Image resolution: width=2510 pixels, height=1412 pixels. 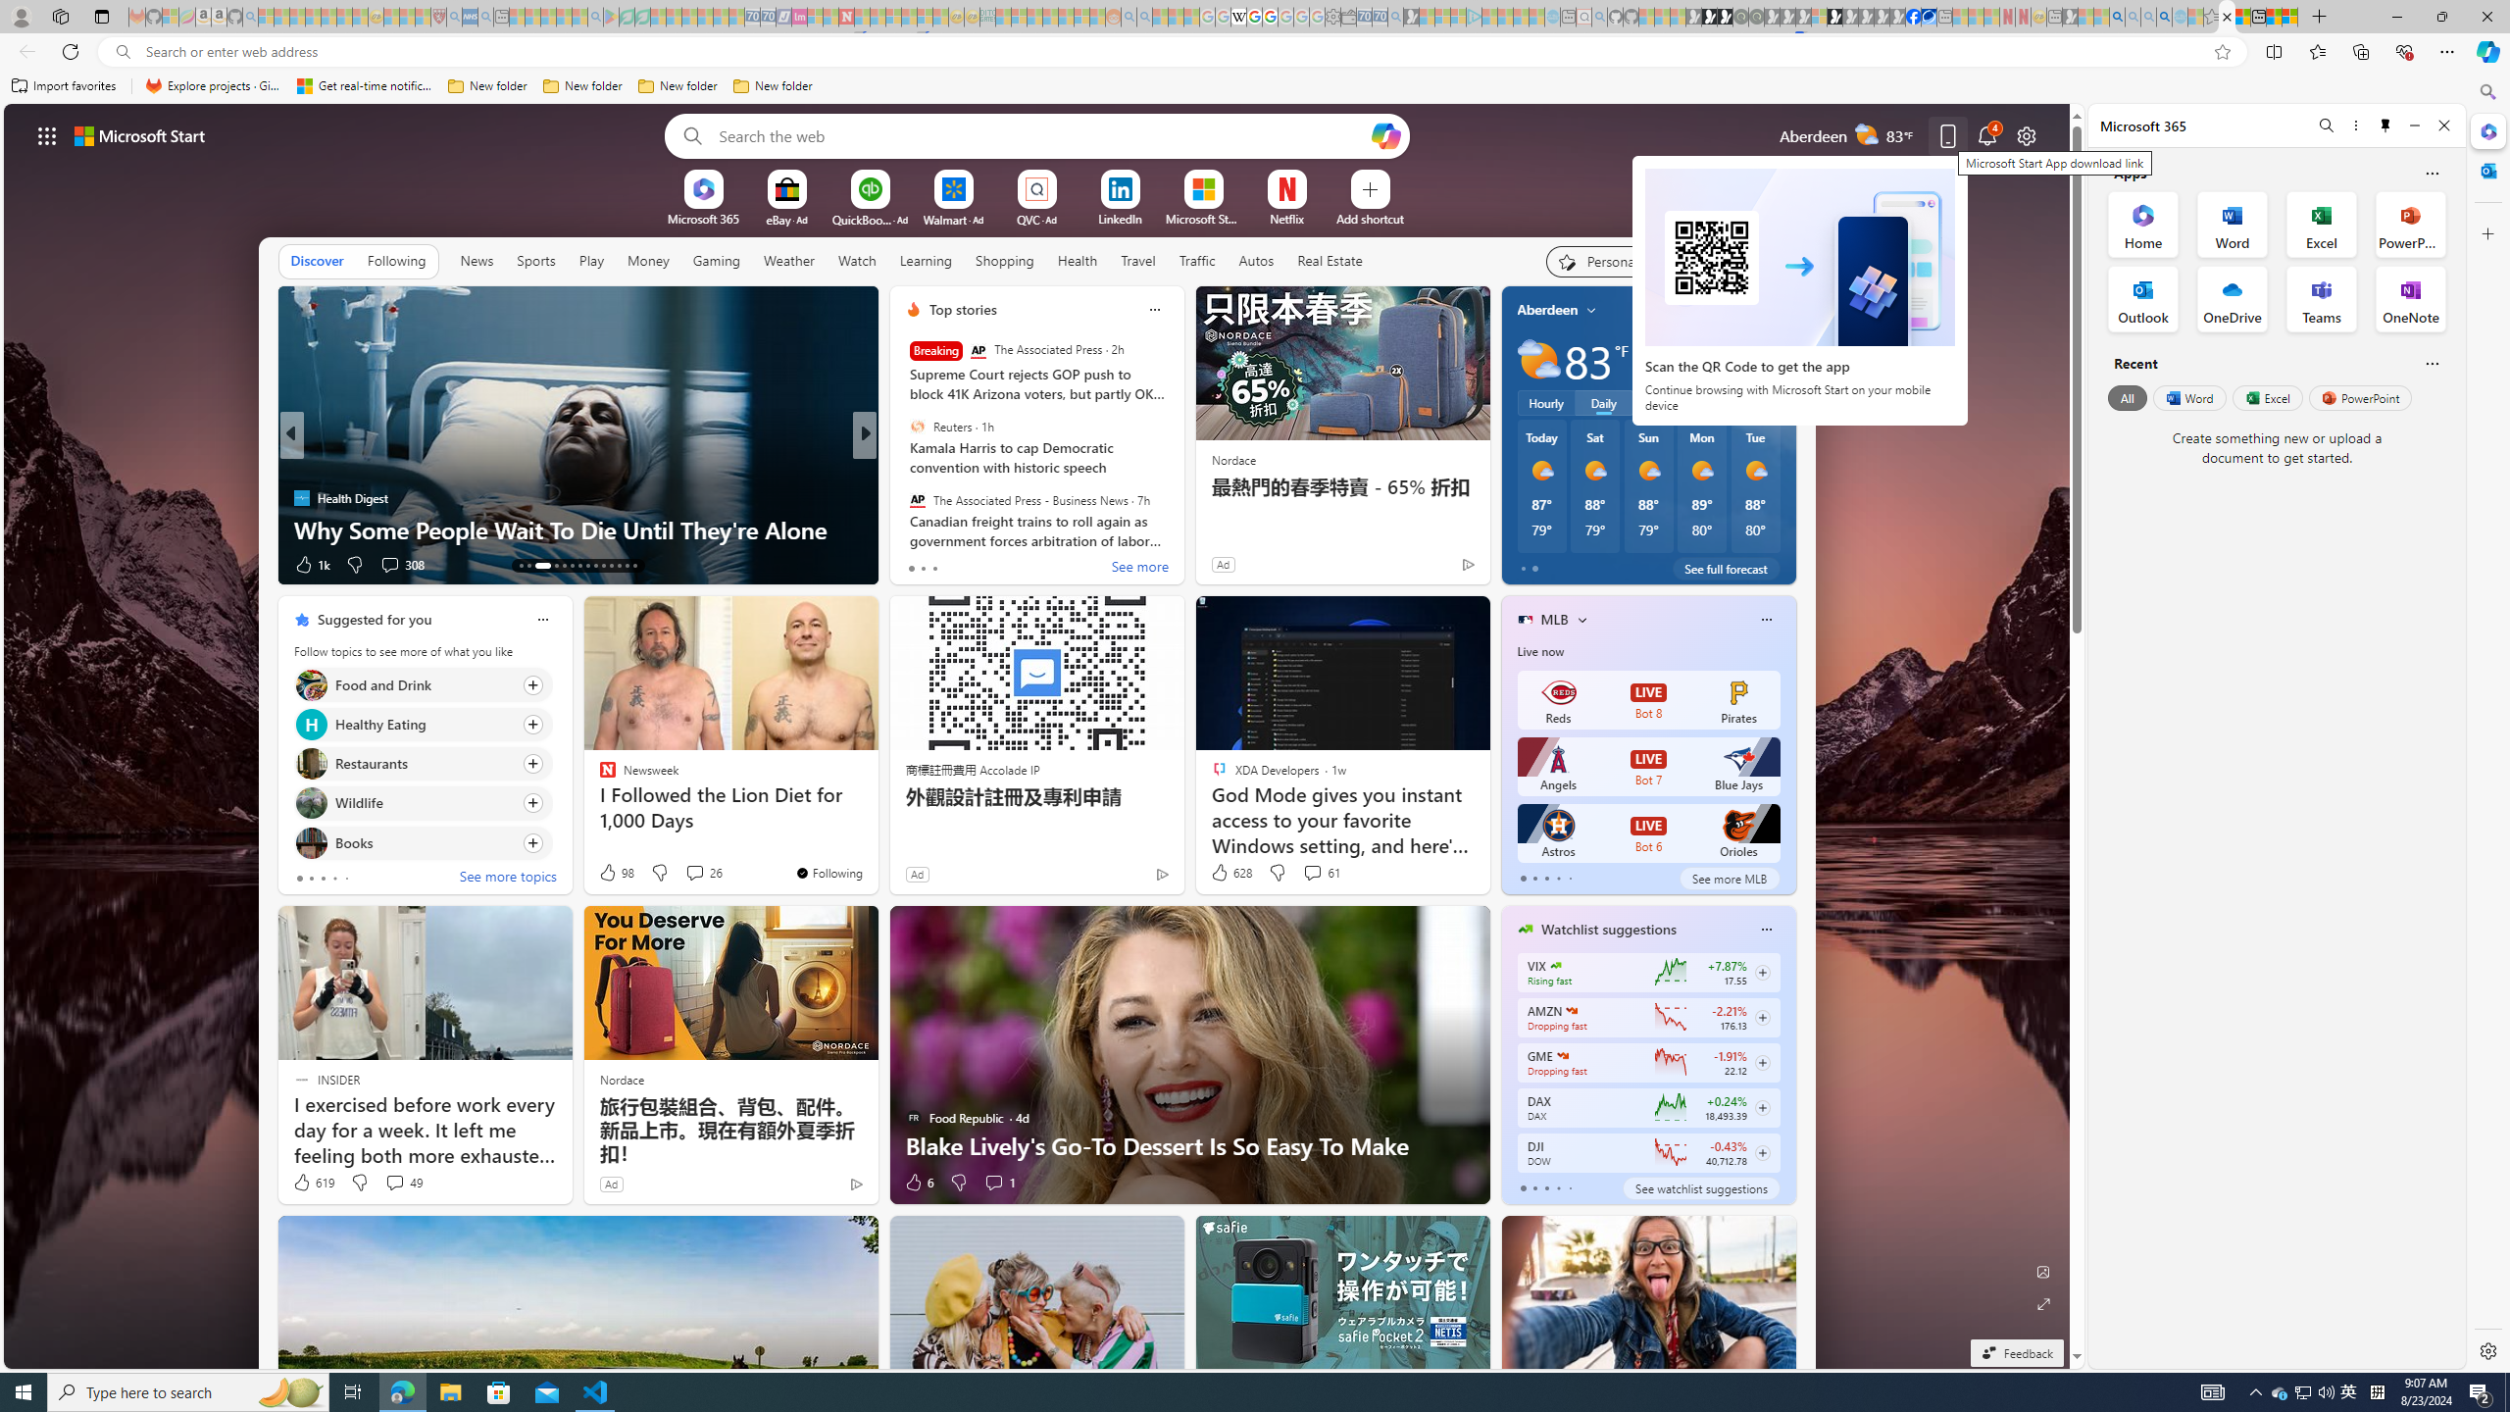 I want to click on Autos, so click(x=1255, y=261).